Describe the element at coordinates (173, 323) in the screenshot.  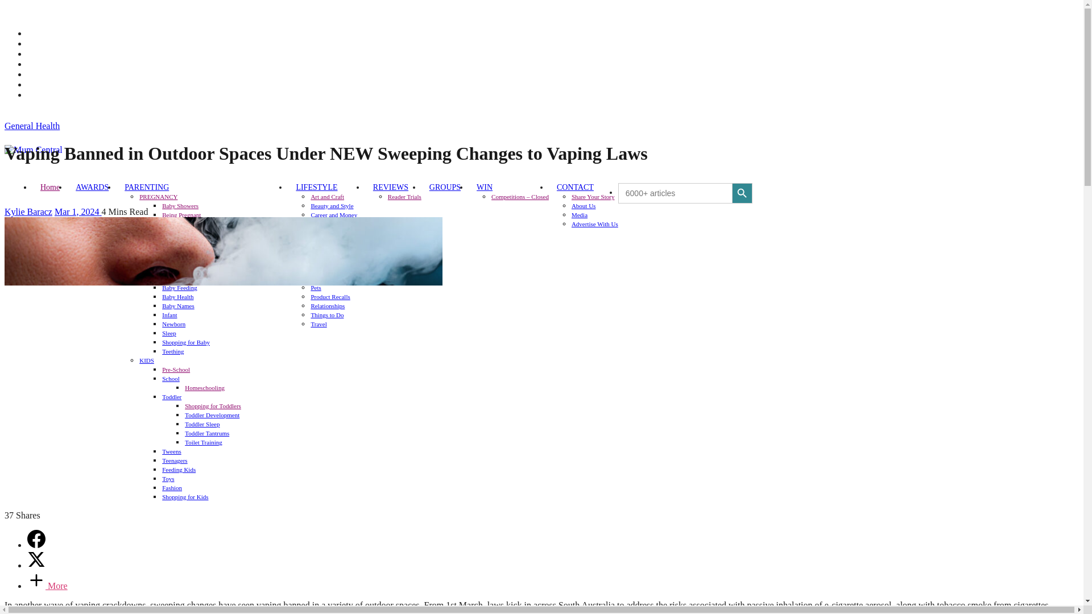
I see `Newborn` at that location.